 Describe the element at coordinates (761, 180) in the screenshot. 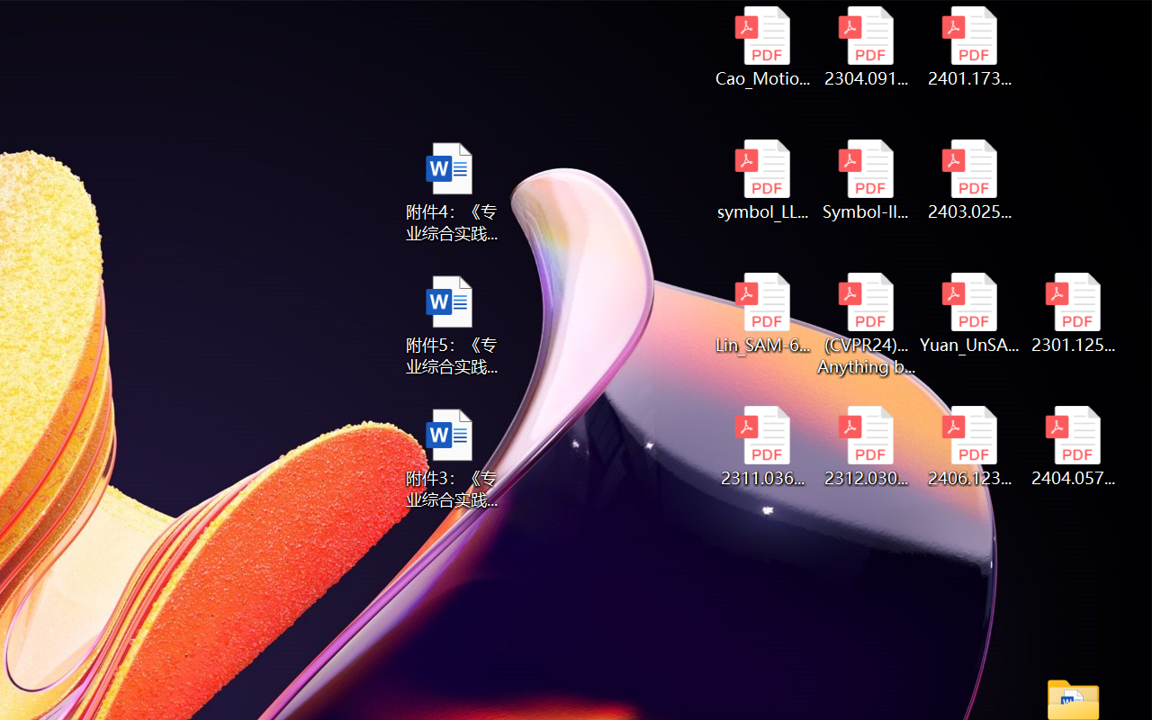

I see `symbol_LLM.pdf` at that location.